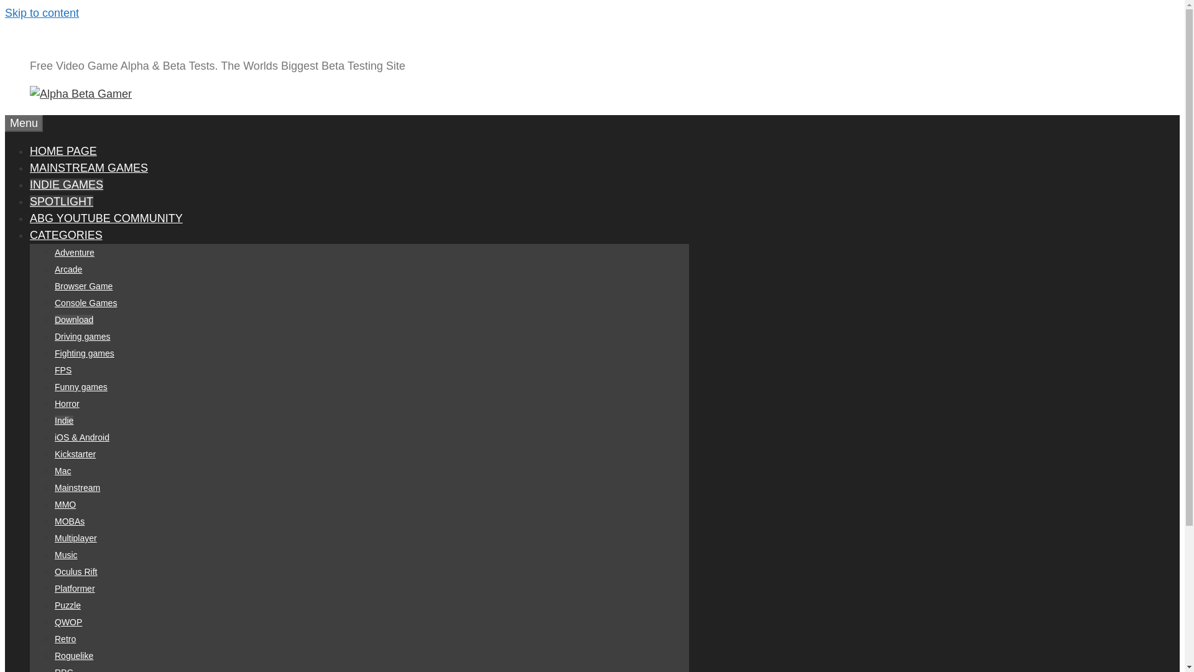  I want to click on Driving games, so click(82, 336).